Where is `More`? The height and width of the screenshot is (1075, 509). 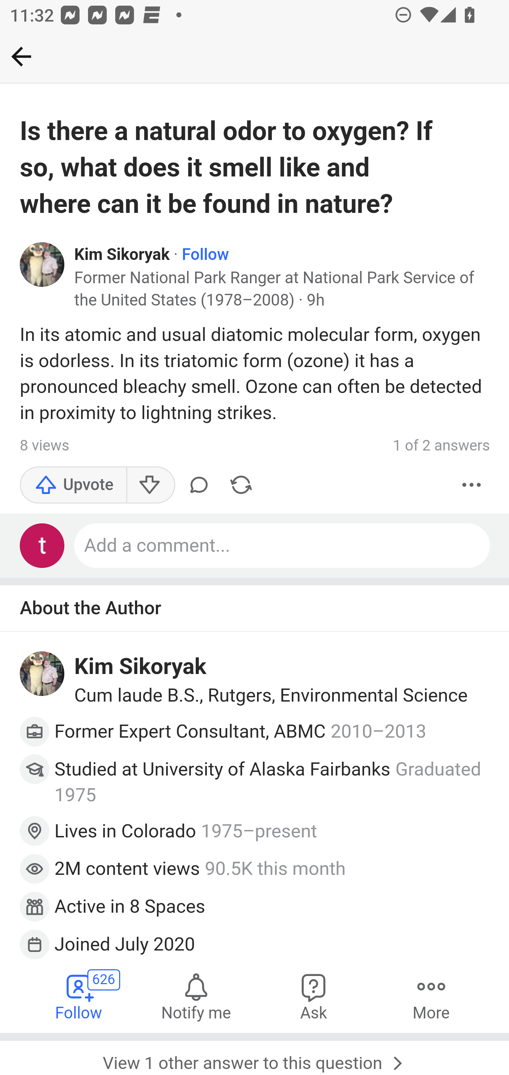
More is located at coordinates (431, 996).